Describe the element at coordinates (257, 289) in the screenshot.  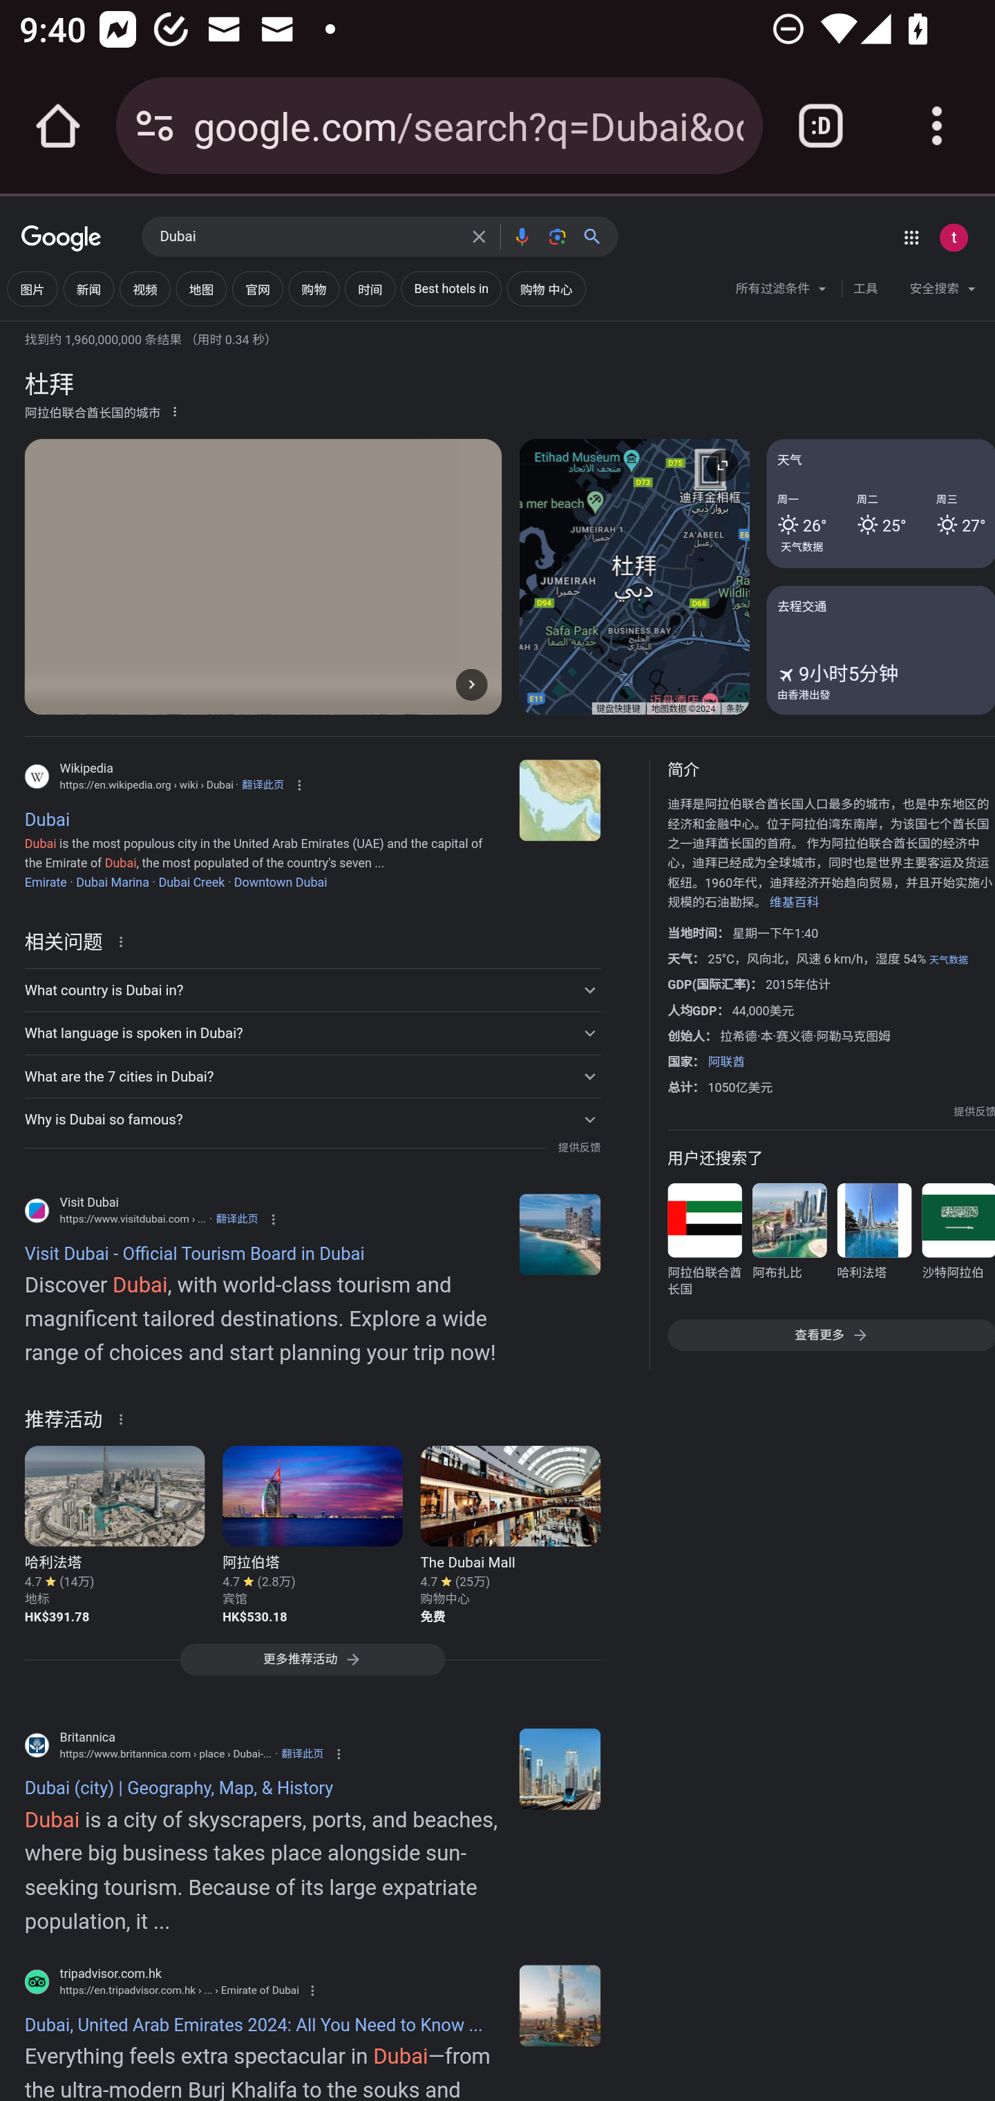
I see `添加“官网” 官网` at that location.